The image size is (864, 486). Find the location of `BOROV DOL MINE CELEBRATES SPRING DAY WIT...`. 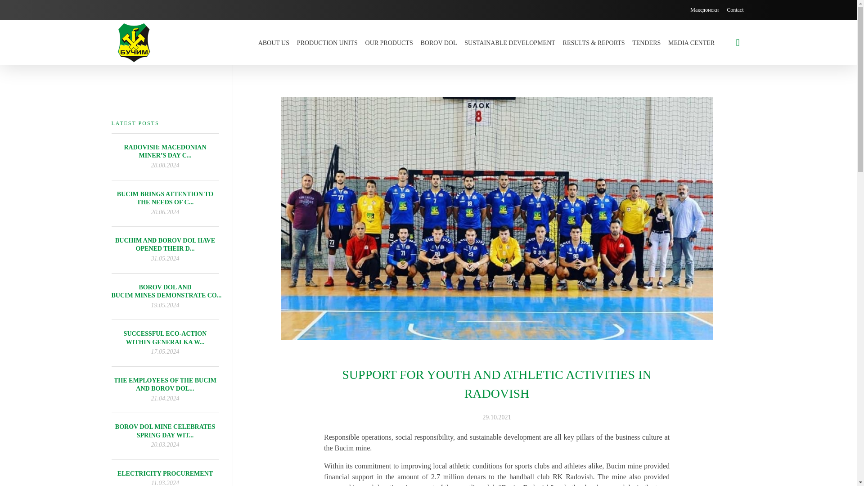

BOROV DOL MINE CELEBRATES SPRING DAY WIT... is located at coordinates (165, 431).